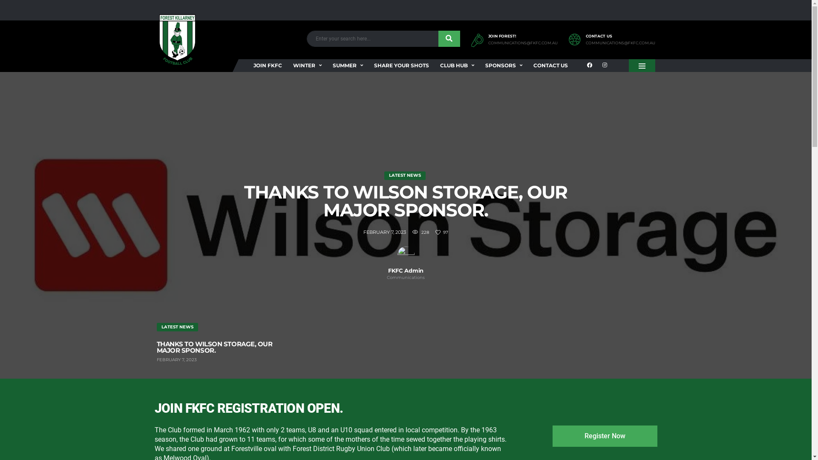 The height and width of the screenshot is (460, 818). What do you see at coordinates (348, 66) in the screenshot?
I see `SUMMER` at bounding box center [348, 66].